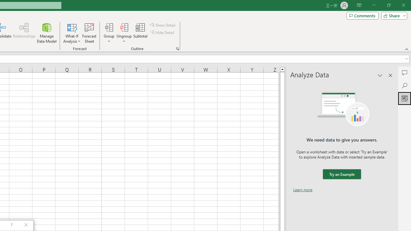  What do you see at coordinates (163, 25) in the screenshot?
I see `Show Detail` at bounding box center [163, 25].